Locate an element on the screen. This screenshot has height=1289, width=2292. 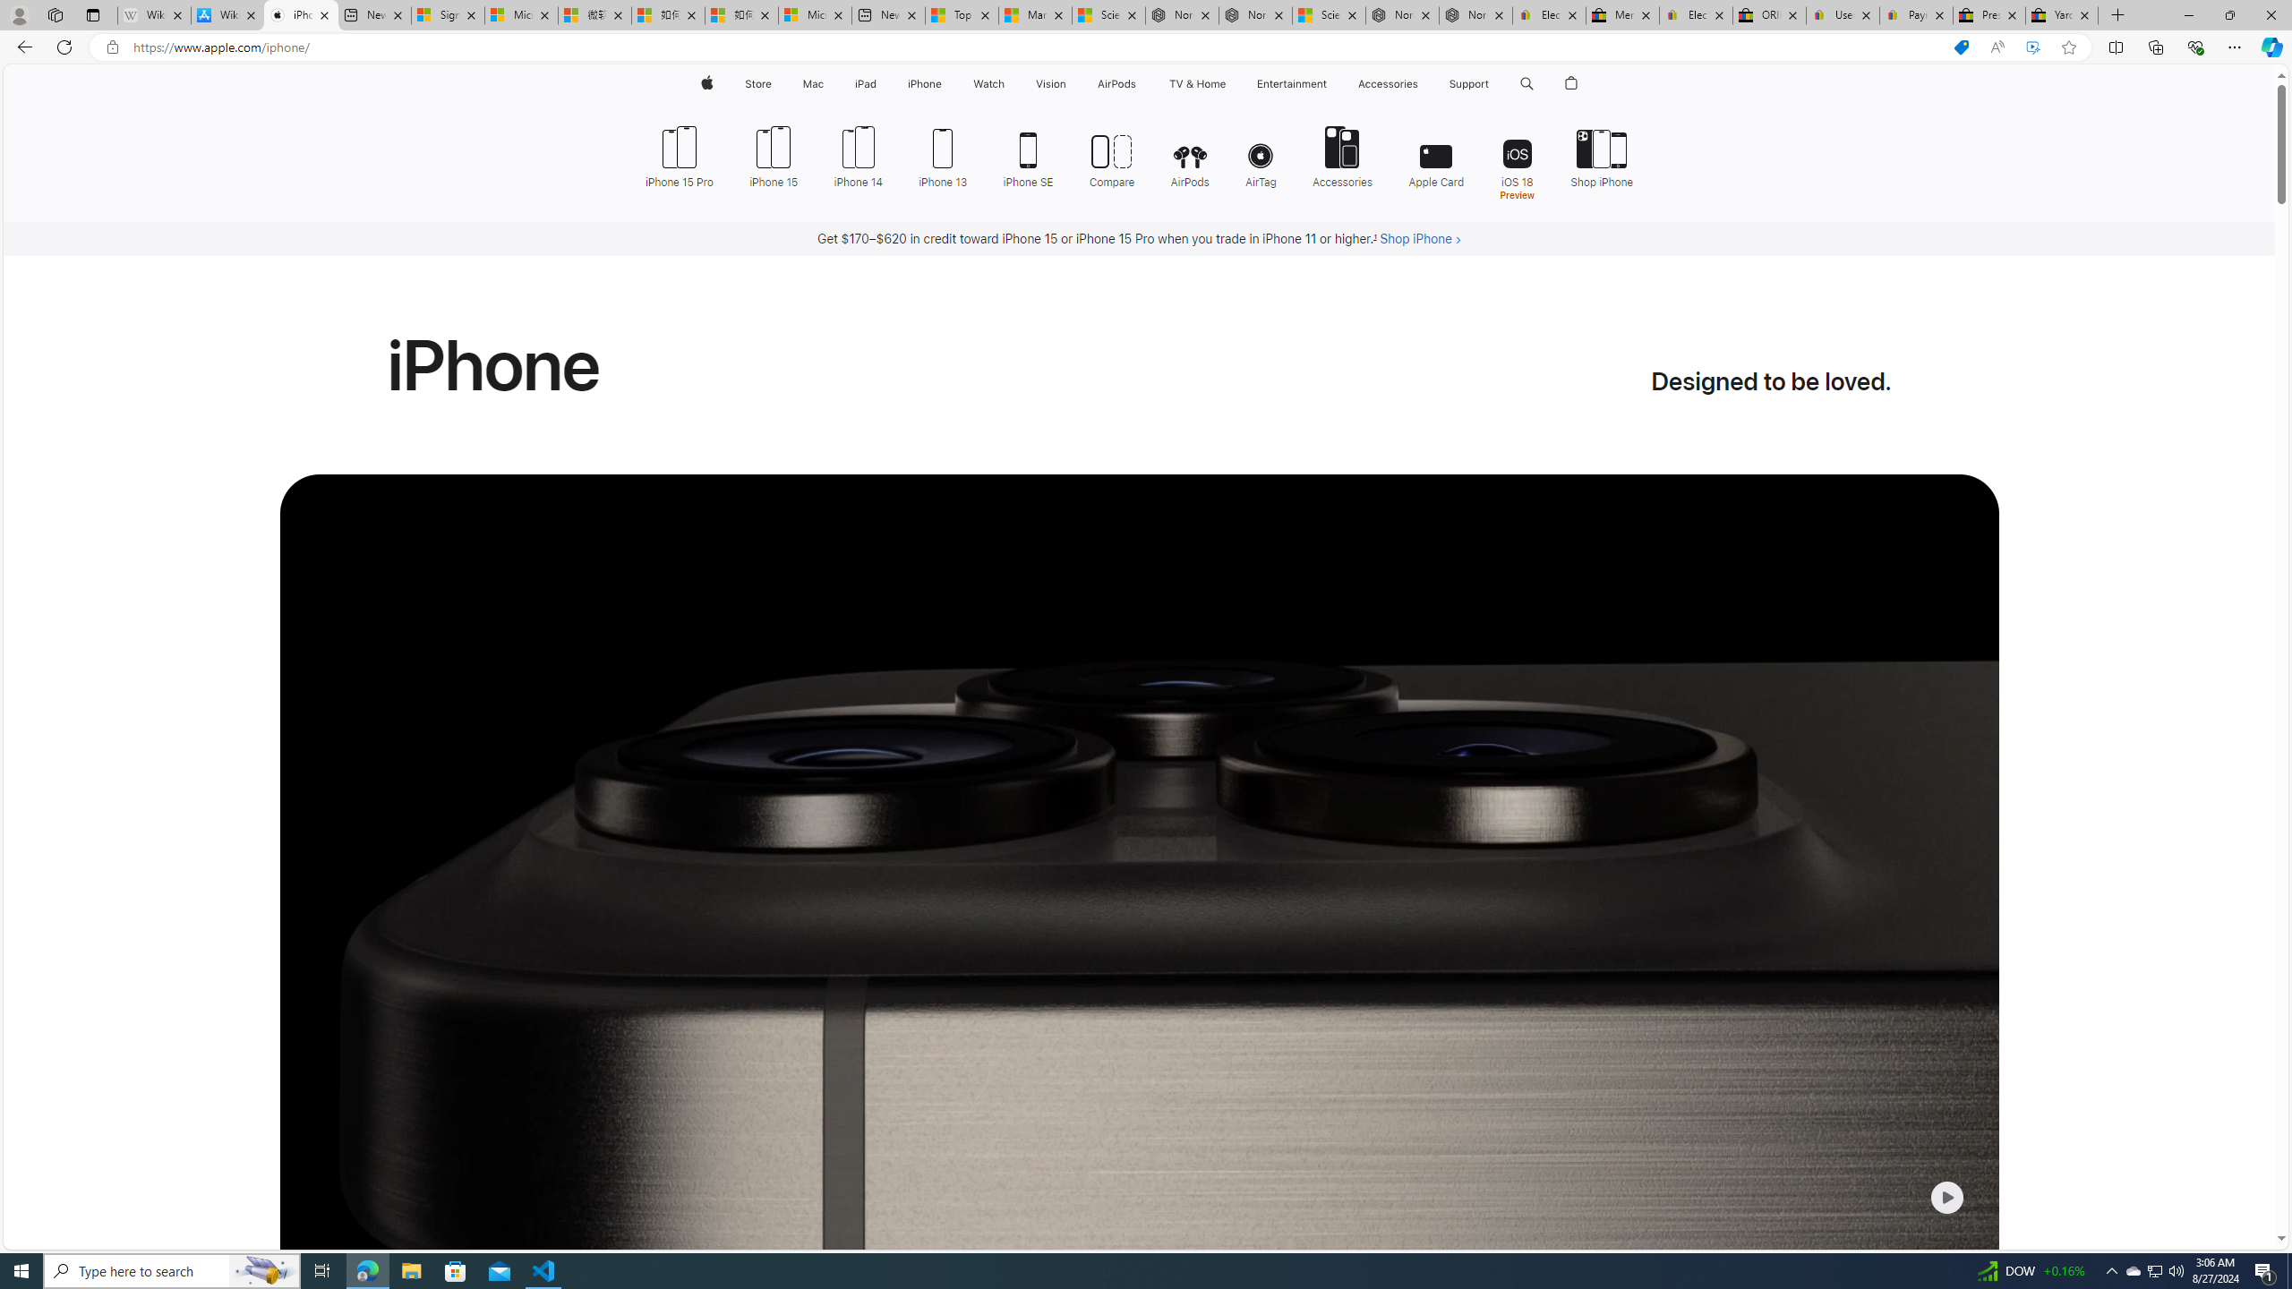
iPhone menu is located at coordinates (945, 84).